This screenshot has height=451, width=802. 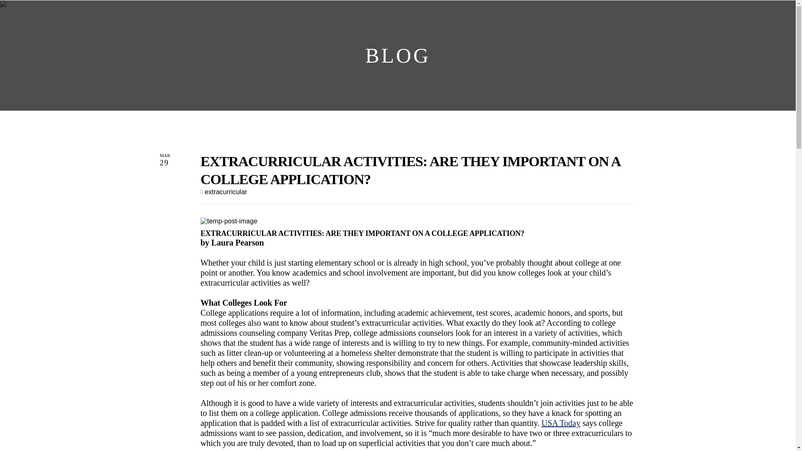 I want to click on USA Today, so click(x=561, y=423).